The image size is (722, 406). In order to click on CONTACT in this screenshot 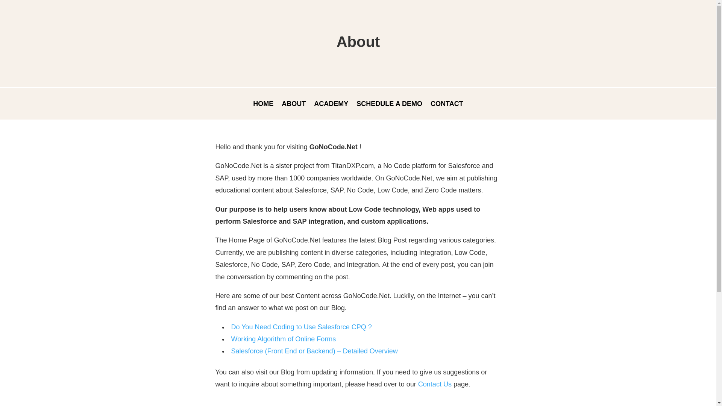, I will do `click(447, 105)`.